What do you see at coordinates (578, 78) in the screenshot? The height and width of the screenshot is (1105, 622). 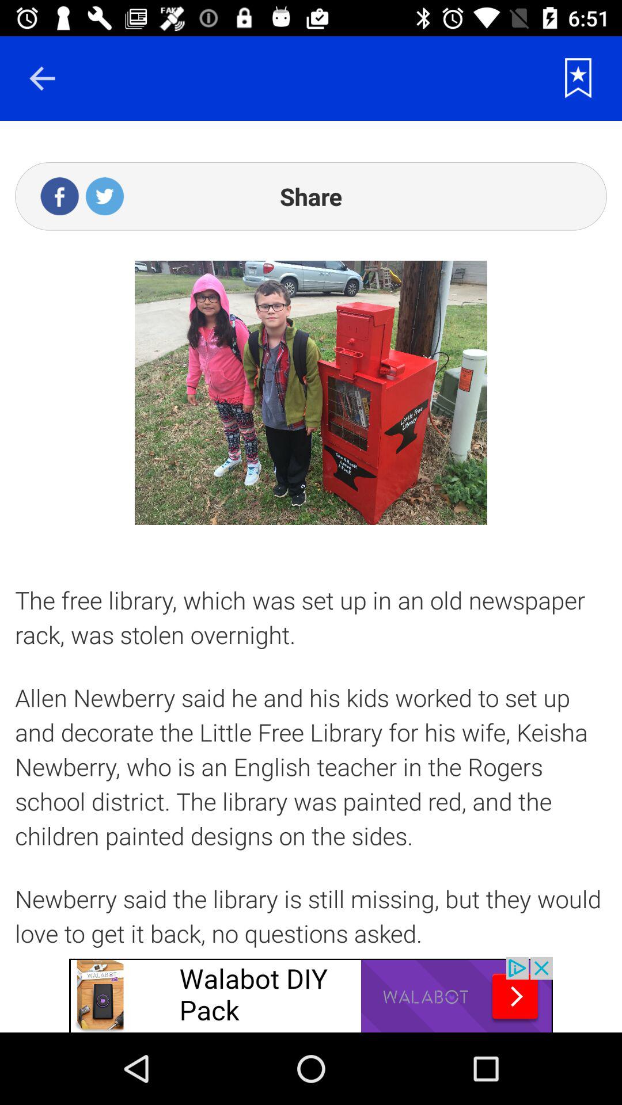 I see `go to rating` at bounding box center [578, 78].